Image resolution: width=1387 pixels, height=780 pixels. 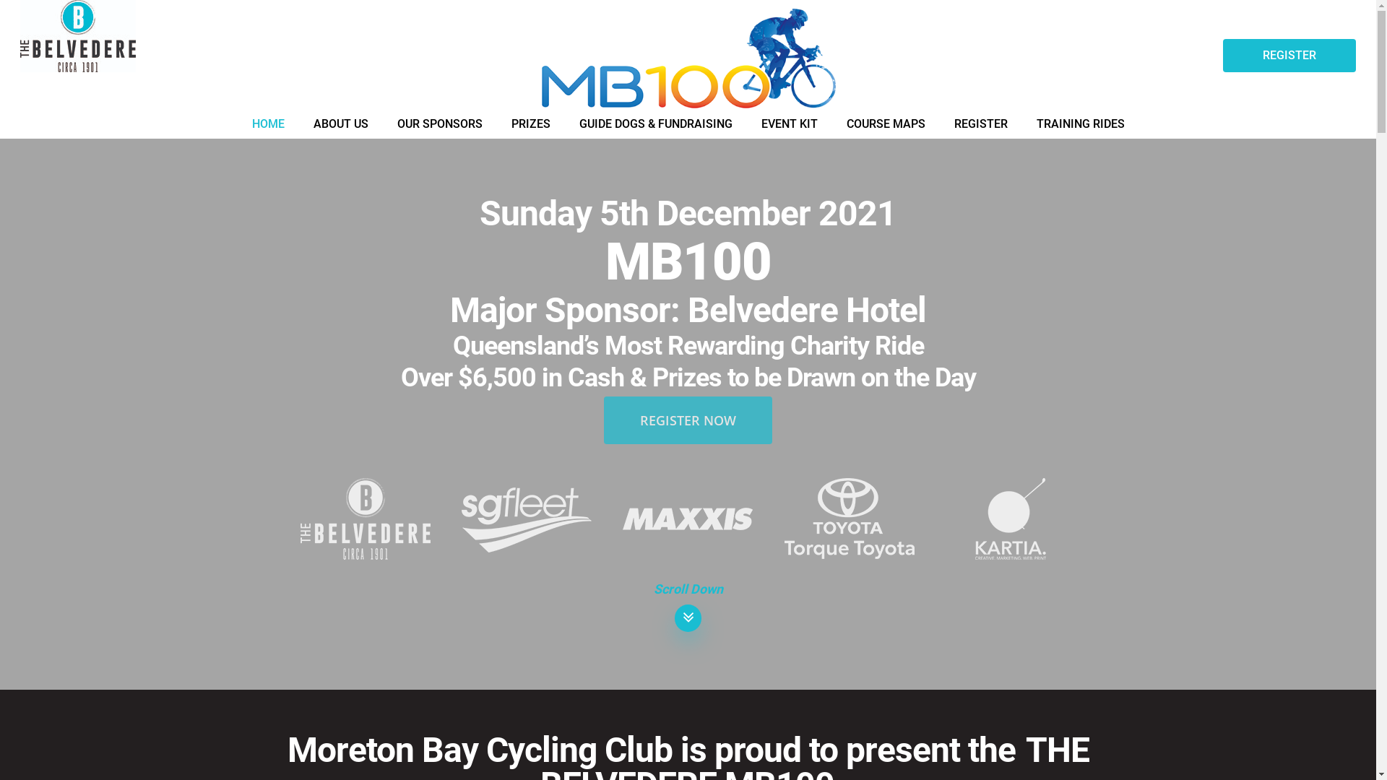 I want to click on GUIDE DOGS & FUNDRAISING, so click(x=656, y=124).